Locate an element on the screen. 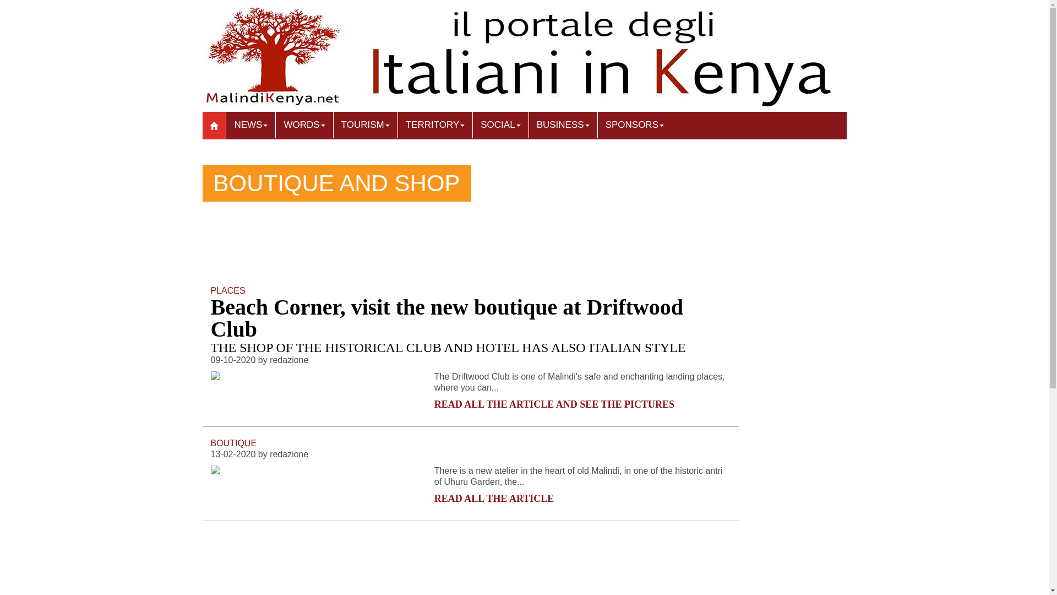 This screenshot has height=595, width=1057. WORDS is located at coordinates (304, 125).